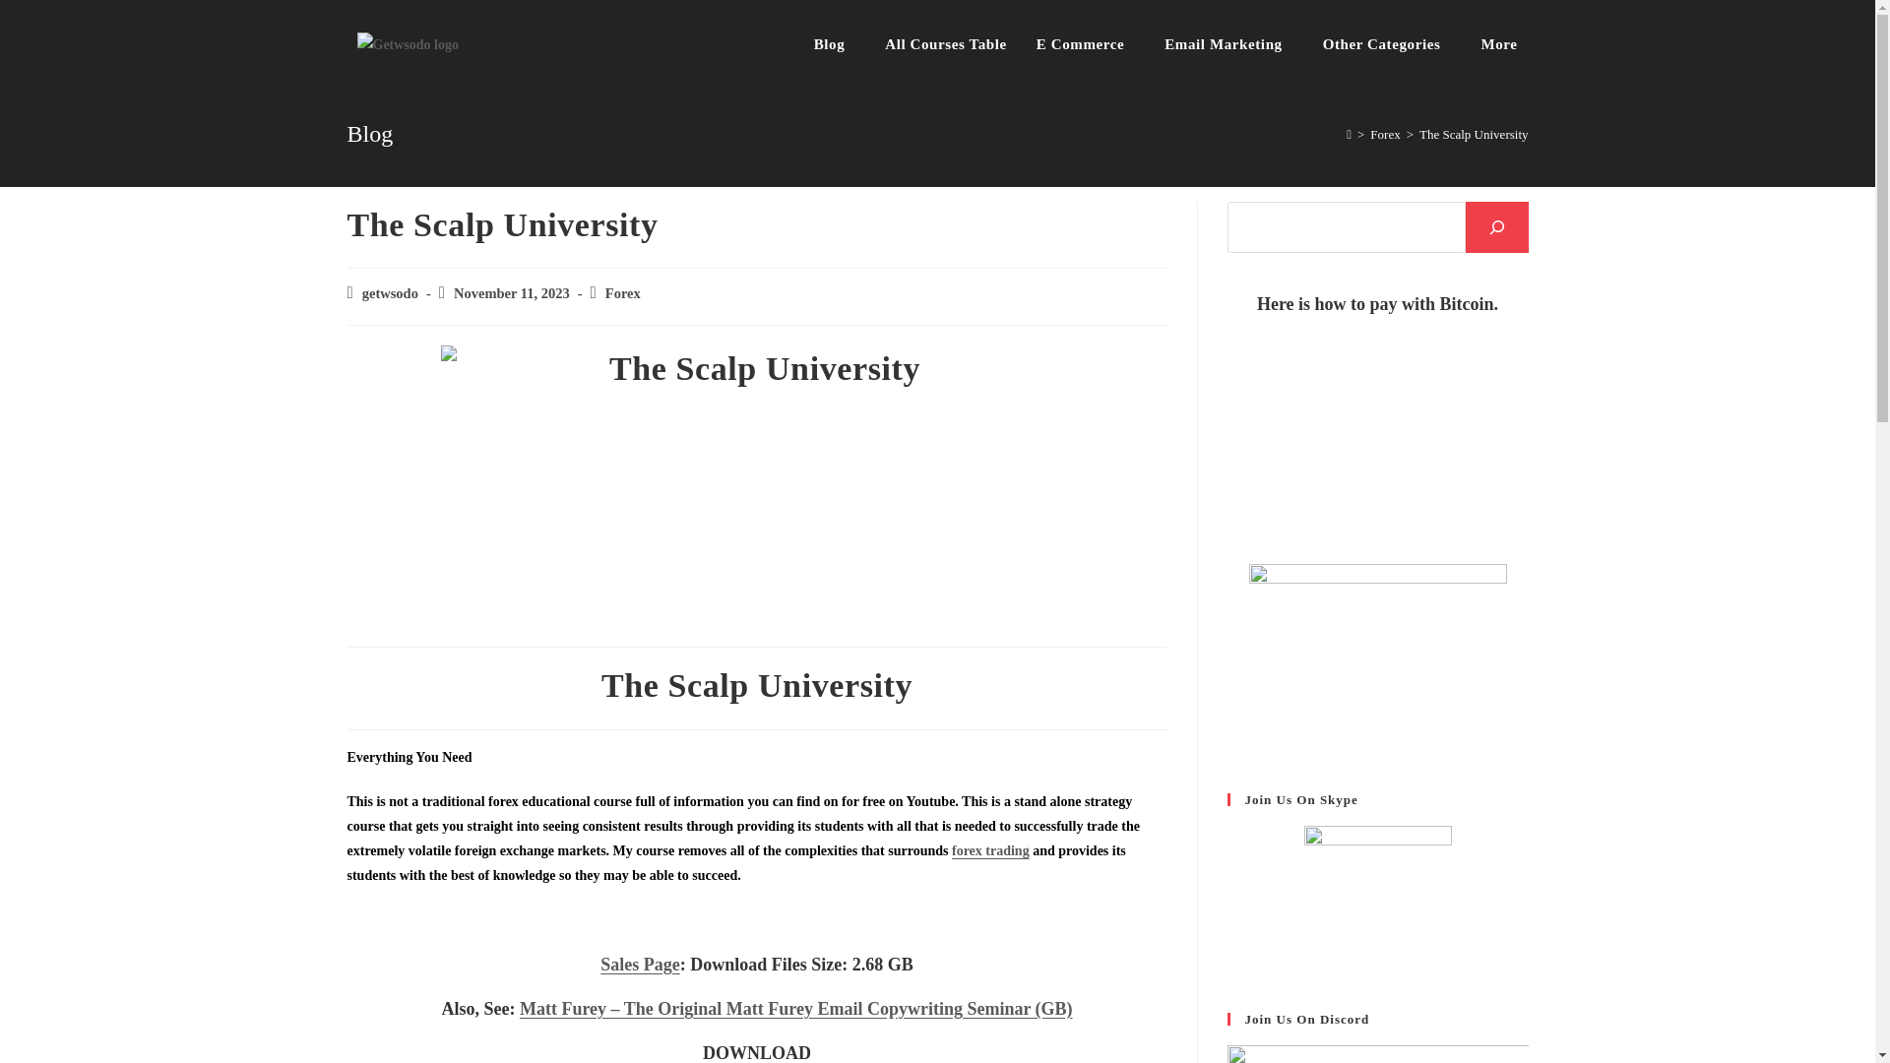  What do you see at coordinates (756, 486) in the screenshot?
I see `The Scalp University` at bounding box center [756, 486].